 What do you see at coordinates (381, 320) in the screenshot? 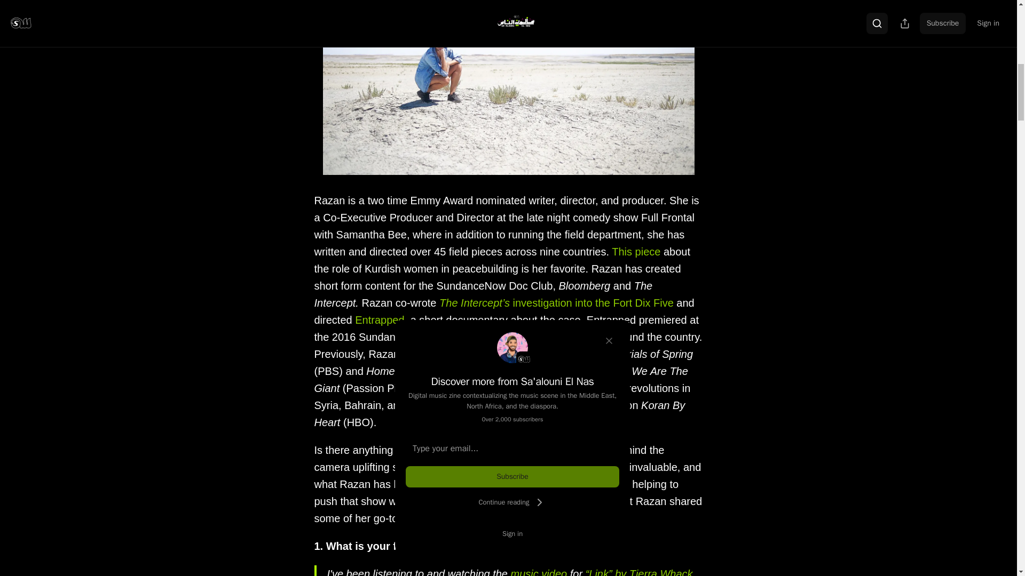
I see `Entrapped,` at bounding box center [381, 320].